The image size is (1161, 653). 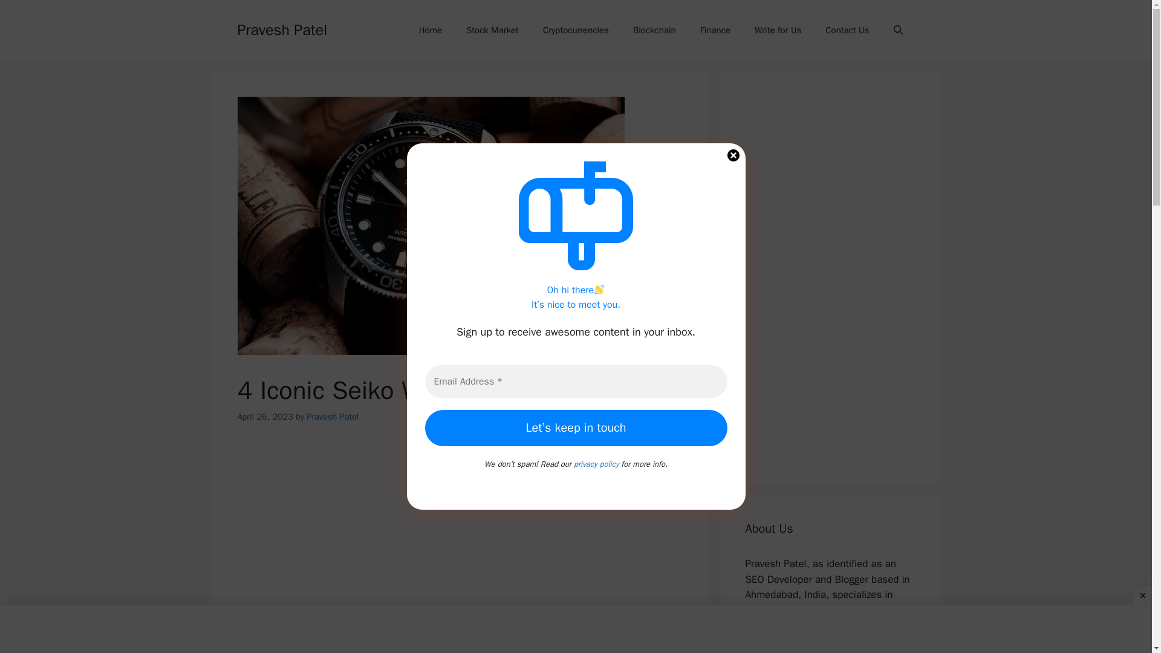 I want to click on View all posts by Pravesh Patel, so click(x=333, y=416).